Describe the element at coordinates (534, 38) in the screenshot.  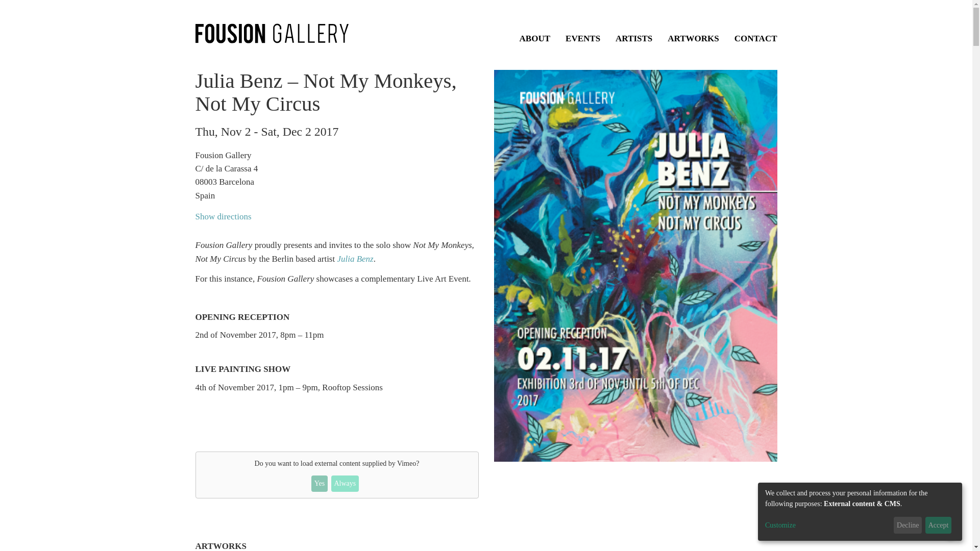
I see `ABOUT` at that location.